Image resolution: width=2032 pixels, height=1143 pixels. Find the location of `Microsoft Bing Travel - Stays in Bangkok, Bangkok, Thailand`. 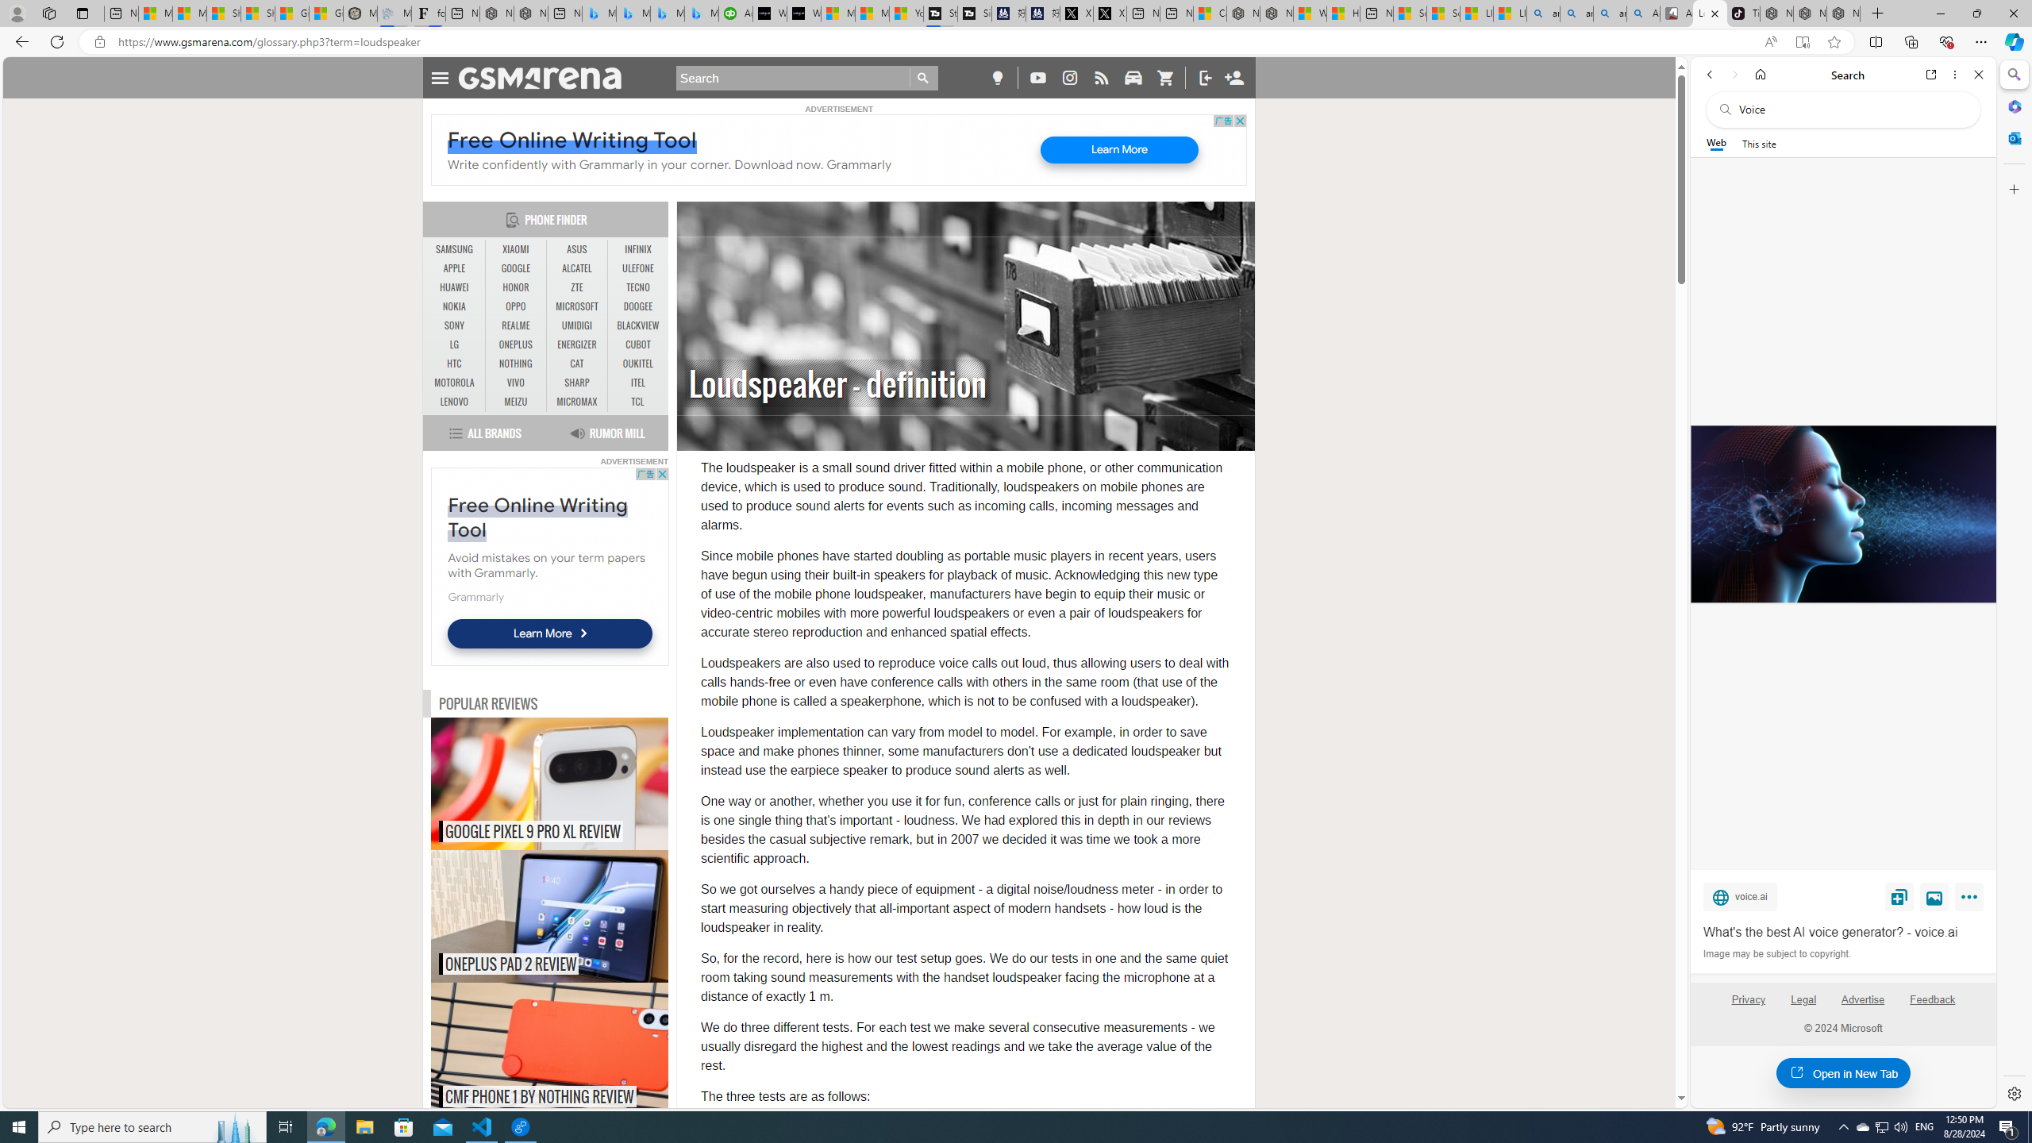

Microsoft Bing Travel - Stays in Bangkok, Bangkok, Thailand is located at coordinates (633, 13).